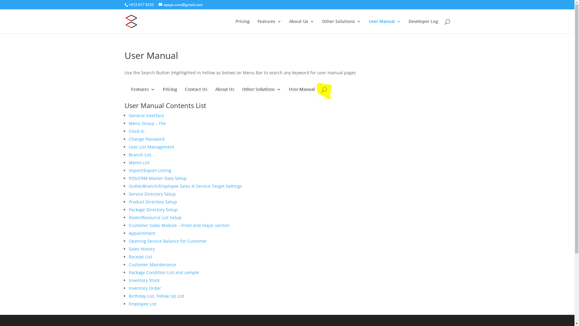 The height and width of the screenshot is (326, 579). Describe the element at coordinates (156, 296) in the screenshot. I see `Birthday List, Follow Up List` at that location.